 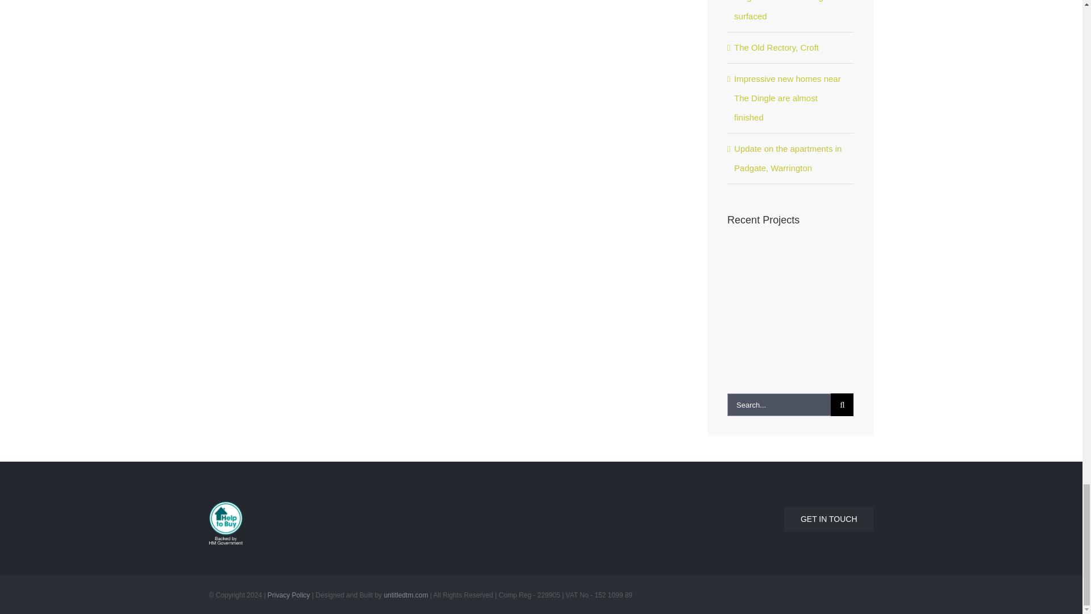 I want to click on Ennerdale Avenue, Chorlton-Cum-Hardy, Manchester, so click(x=747, y=265).